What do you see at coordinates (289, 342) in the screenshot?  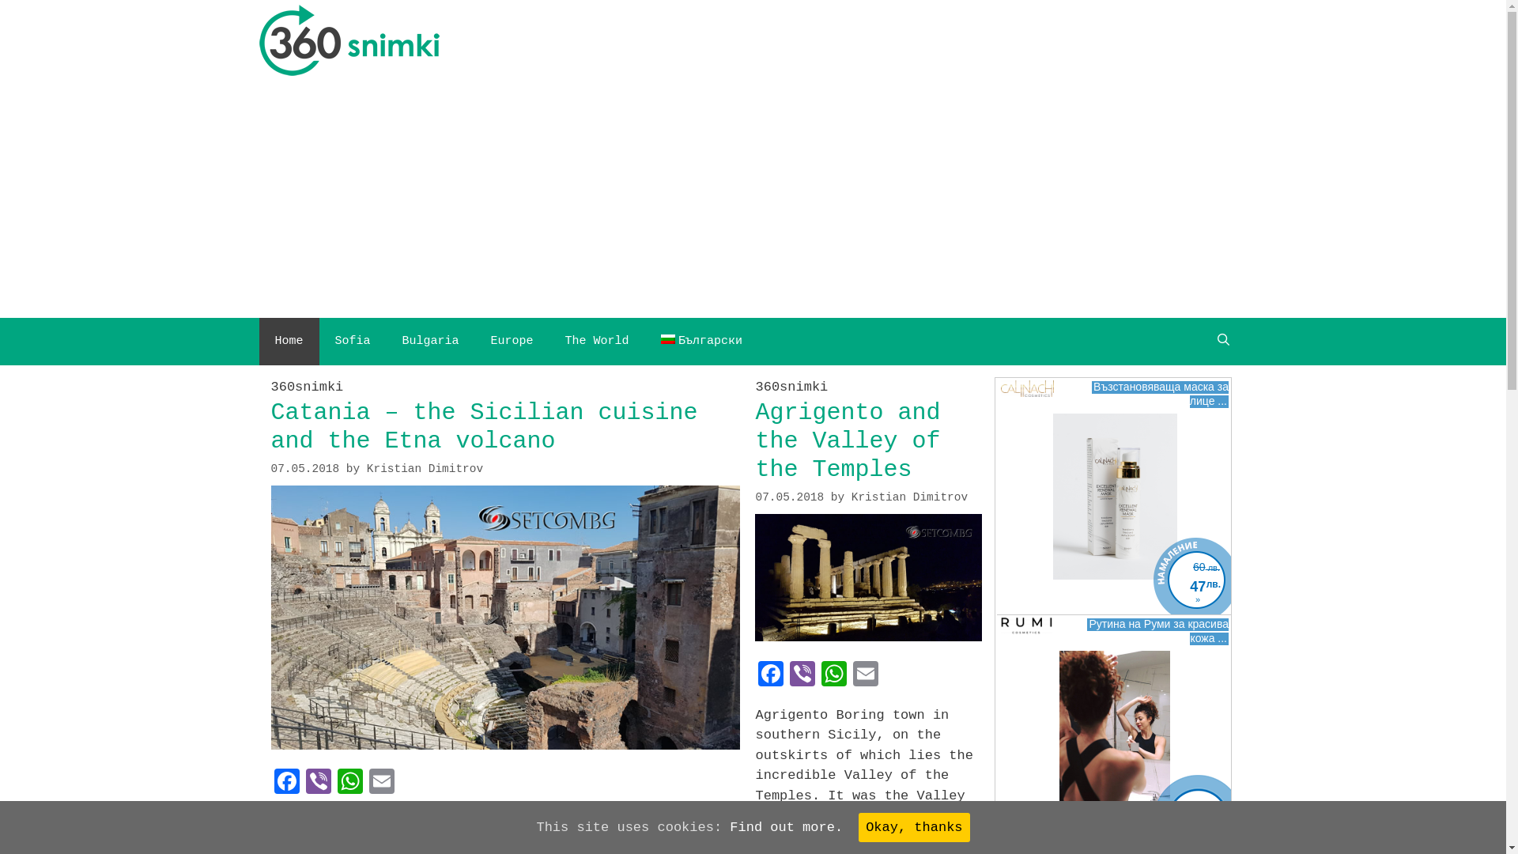 I see `Home` at bounding box center [289, 342].